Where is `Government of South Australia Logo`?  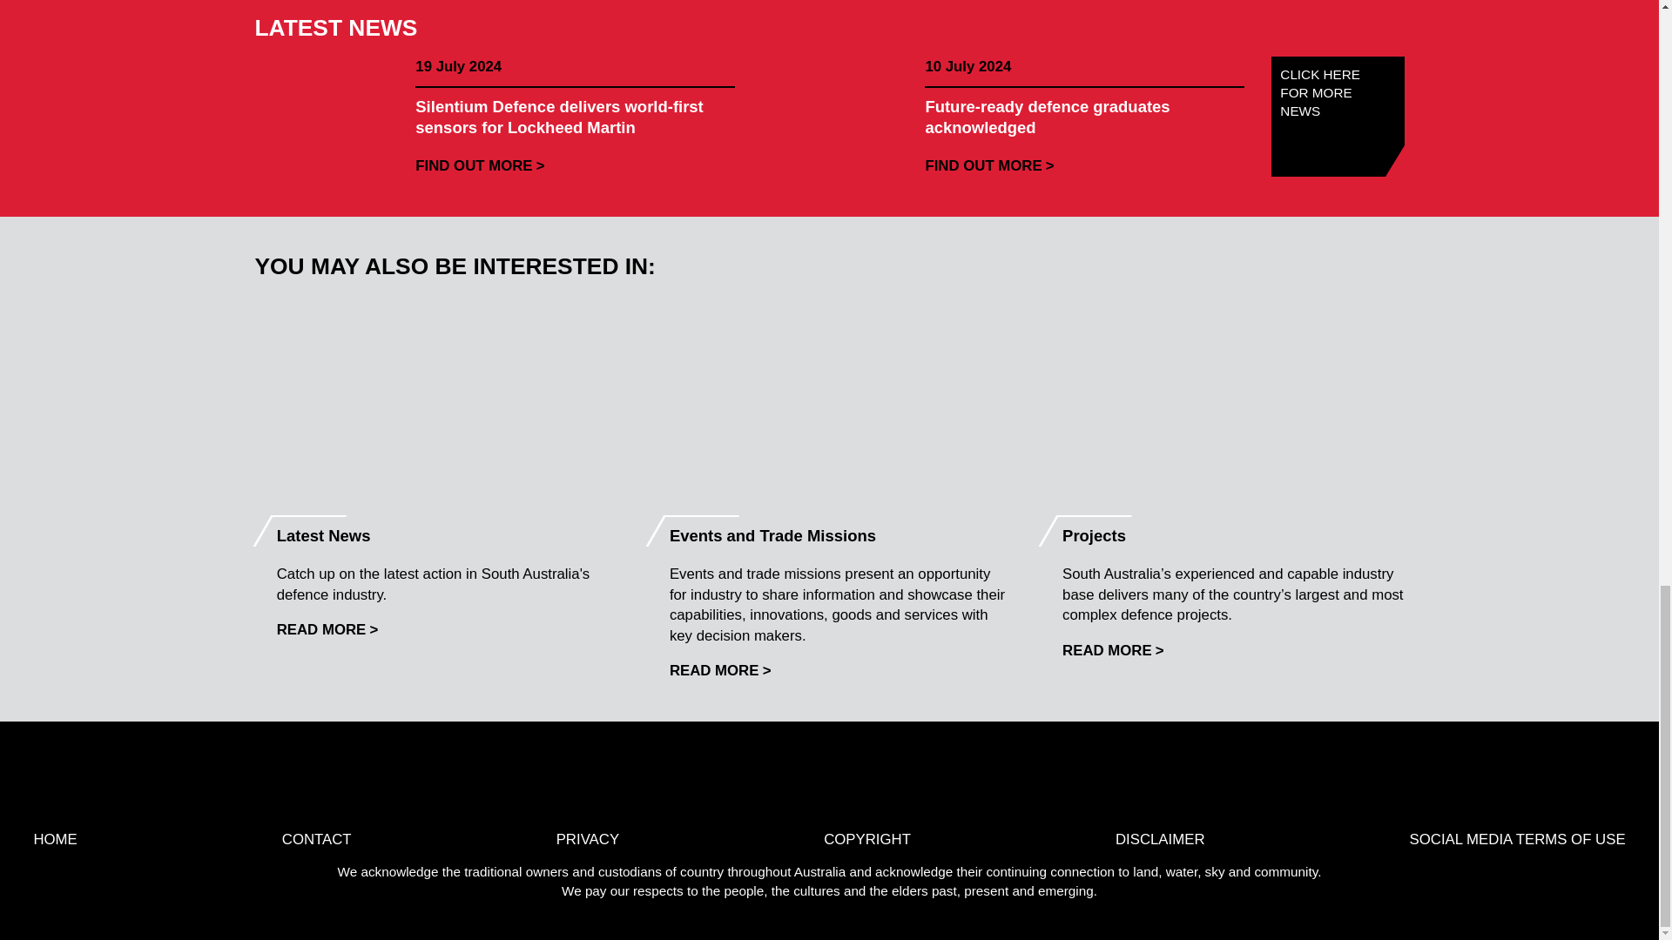 Government of South Australia Logo is located at coordinates (764, 782).